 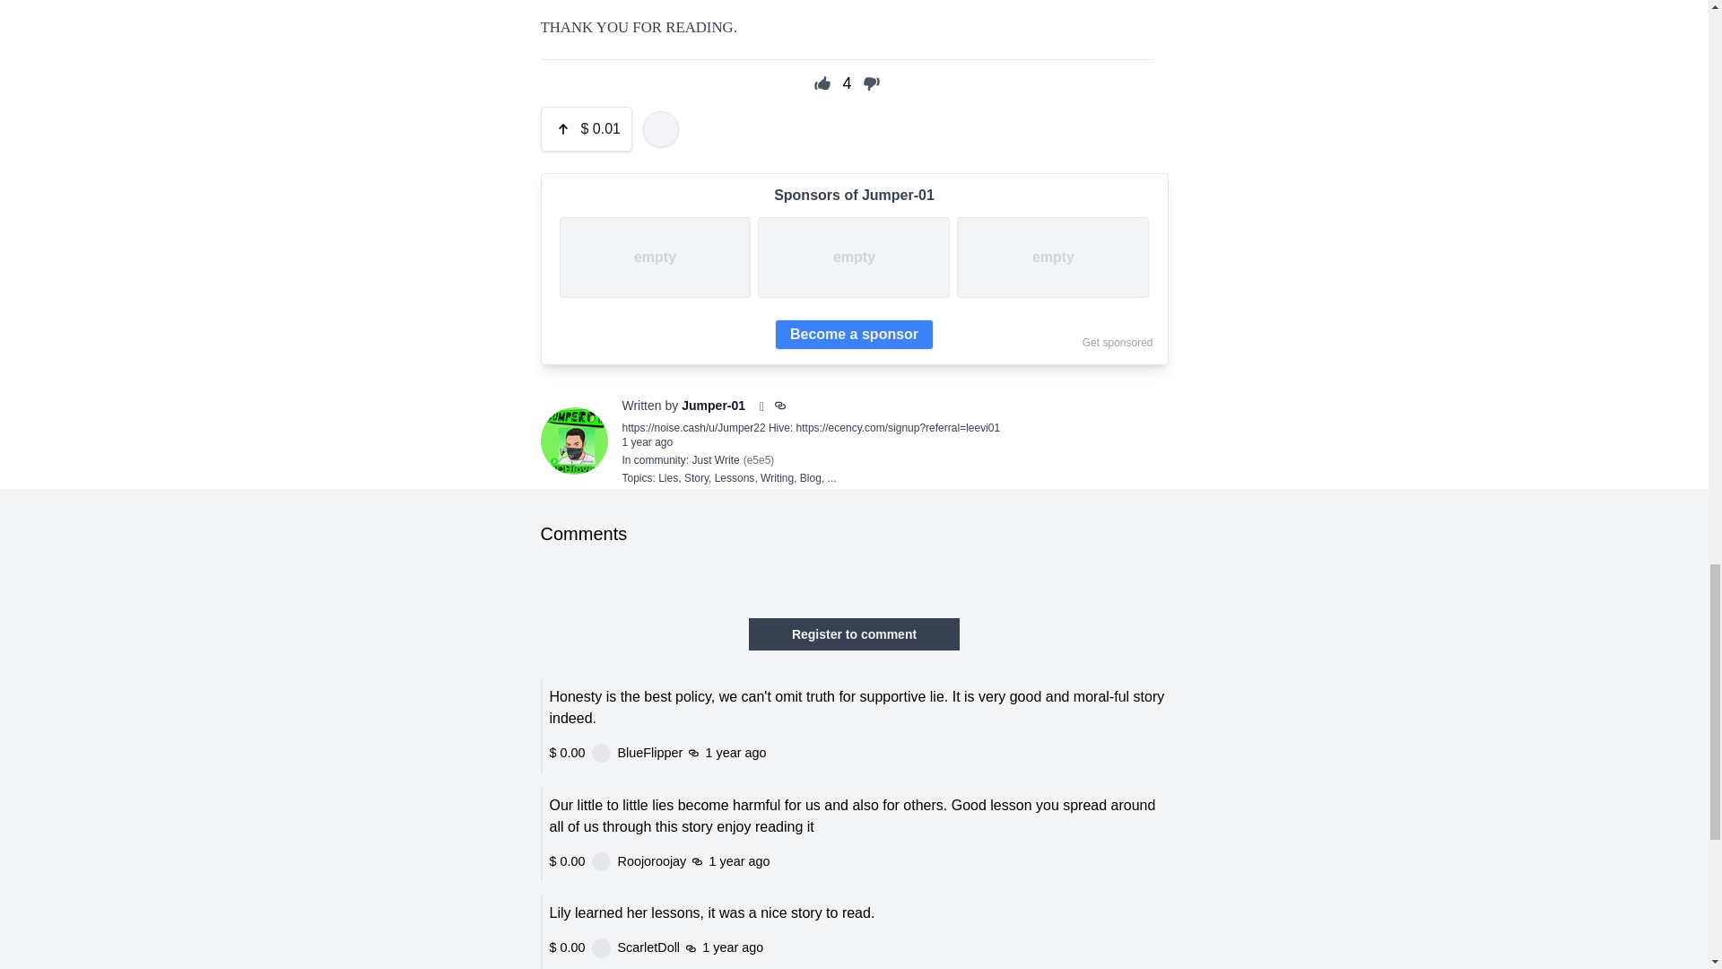 I want to click on Get sponsored, so click(x=1118, y=342).